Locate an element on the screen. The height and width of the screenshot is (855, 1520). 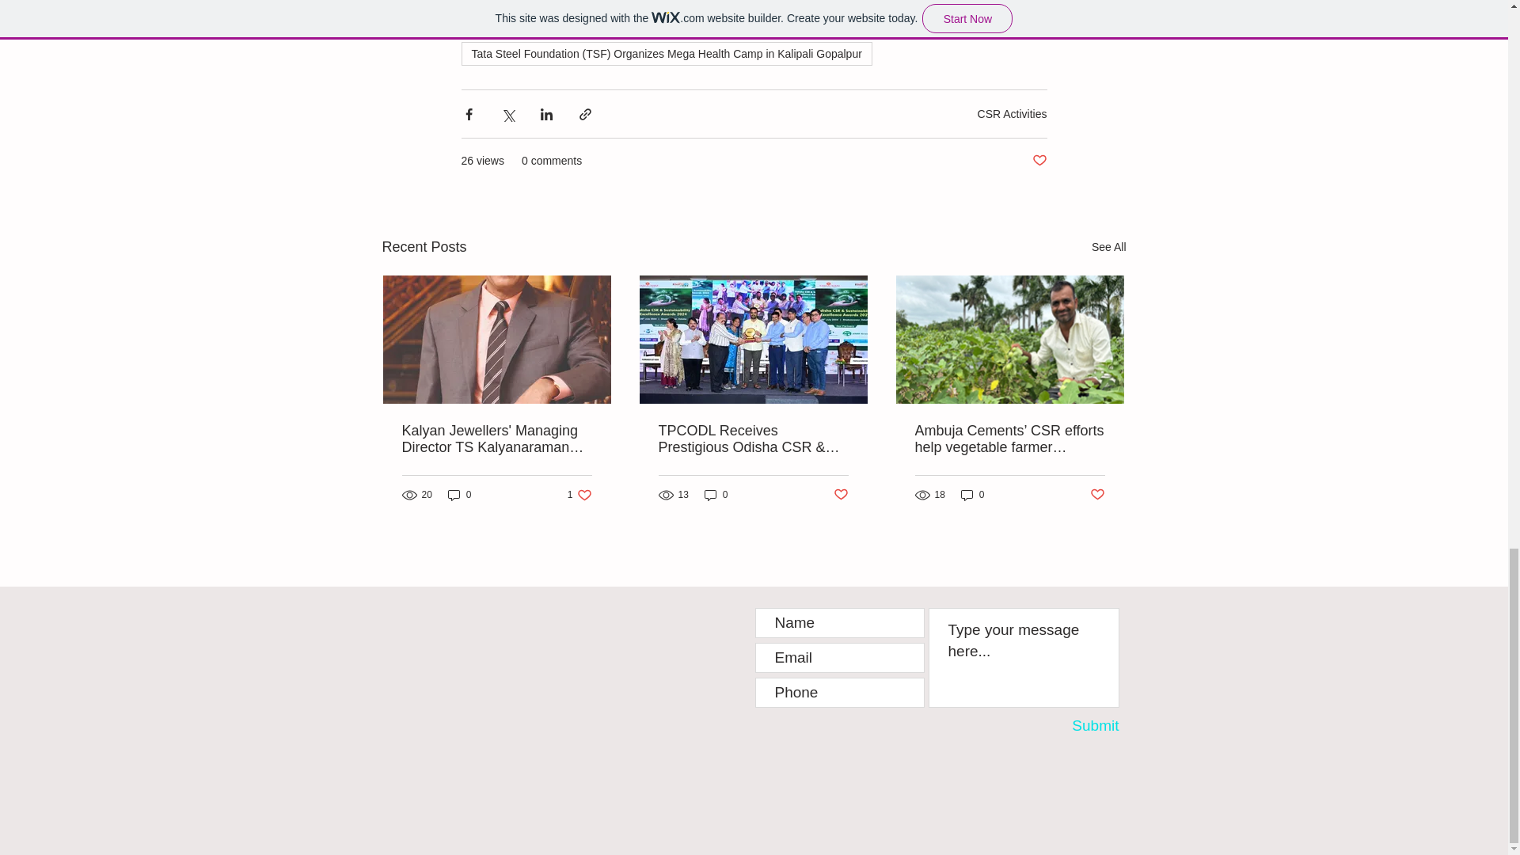
0 is located at coordinates (1039, 161).